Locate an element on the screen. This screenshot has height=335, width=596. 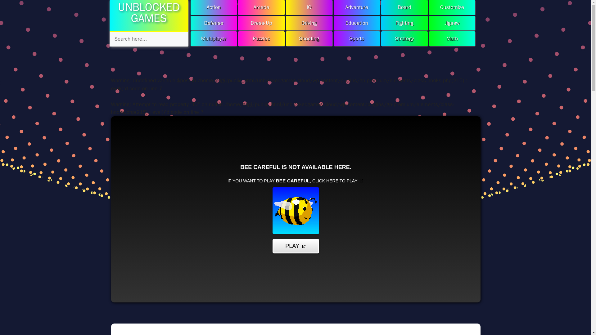
Adventure is located at coordinates (356, 7).